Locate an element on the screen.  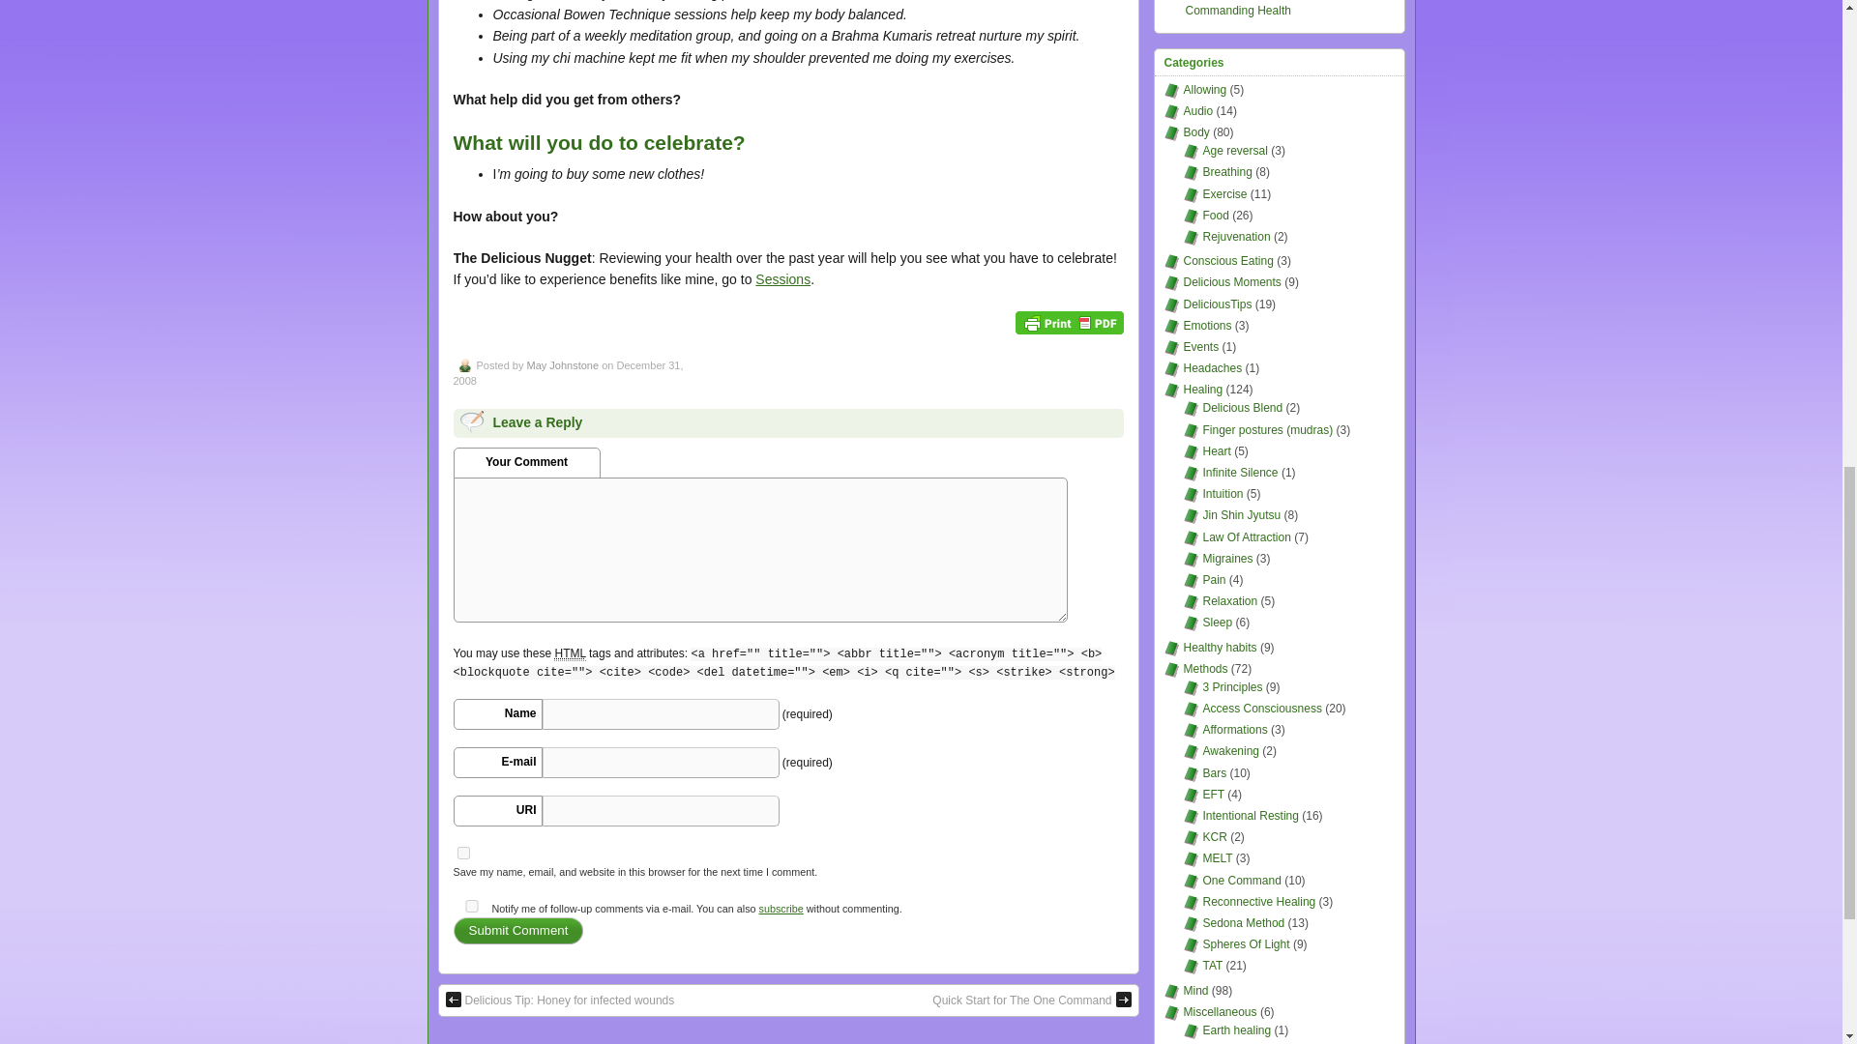
HyperText Markup Language is located at coordinates (569, 653).